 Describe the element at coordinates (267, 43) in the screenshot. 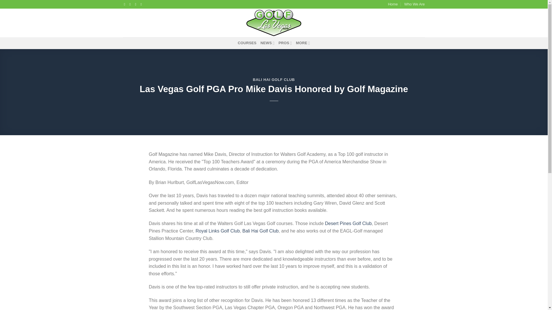

I see `NEWS` at that location.